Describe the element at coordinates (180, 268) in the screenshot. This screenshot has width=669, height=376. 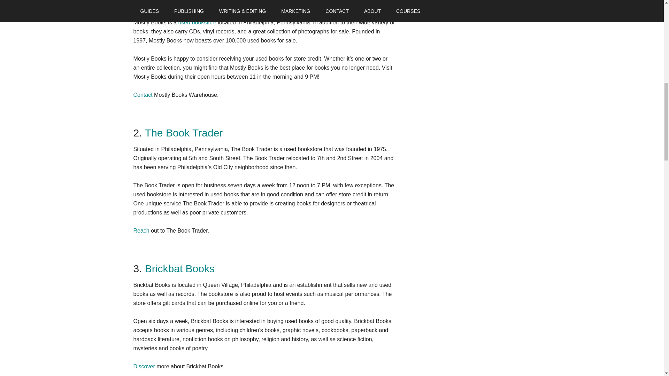
I see `Brickbat Books` at that location.